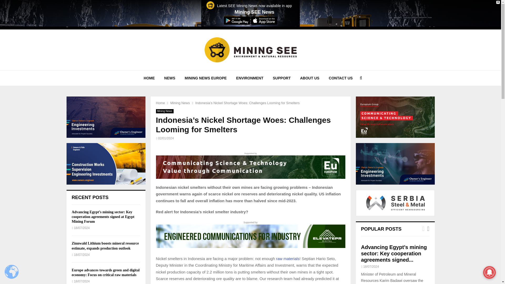 The image size is (505, 284). I want to click on NEWS, so click(169, 78).